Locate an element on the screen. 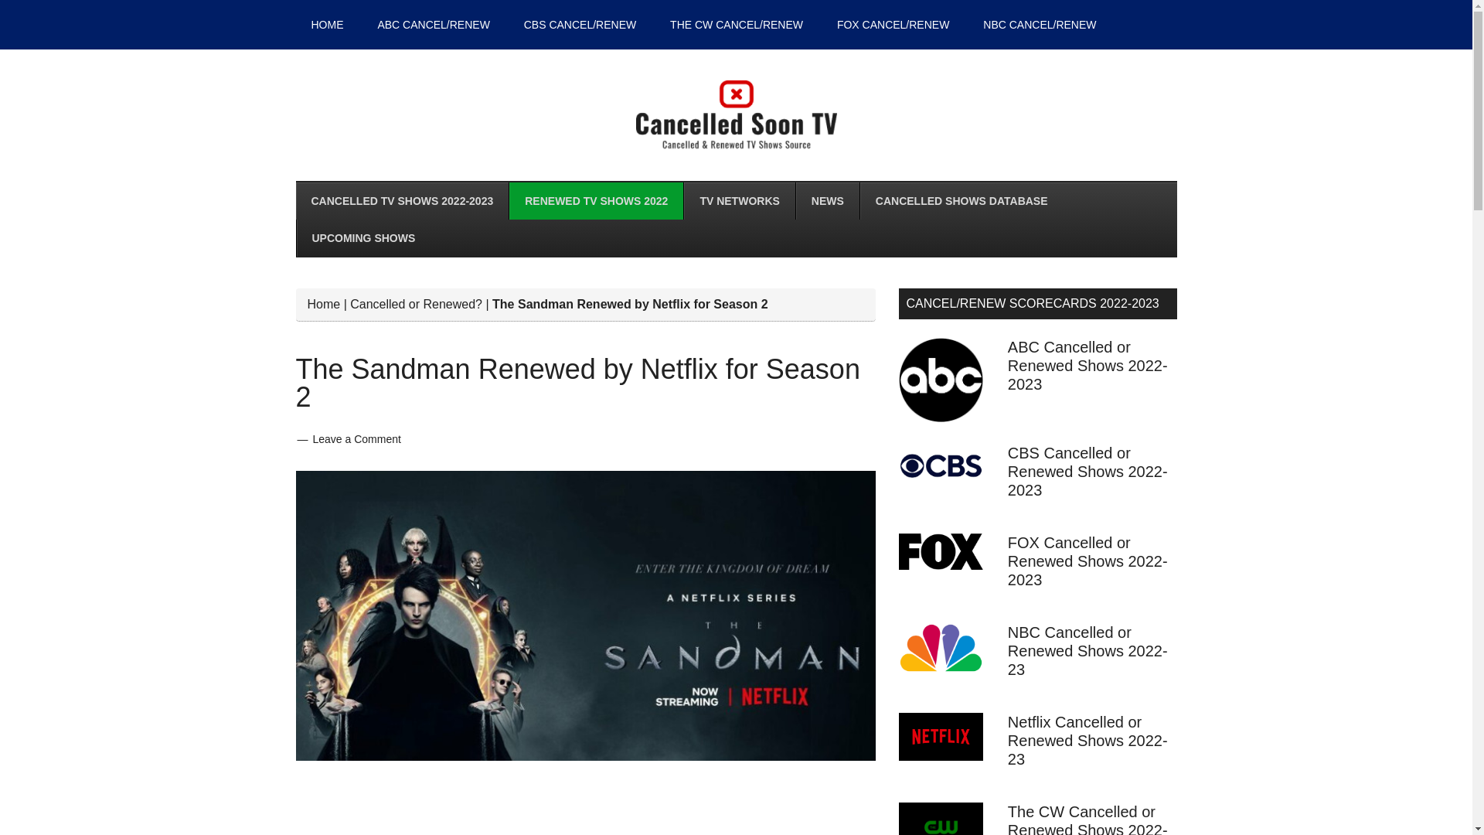 This screenshot has height=835, width=1484. Home is located at coordinates (324, 303).